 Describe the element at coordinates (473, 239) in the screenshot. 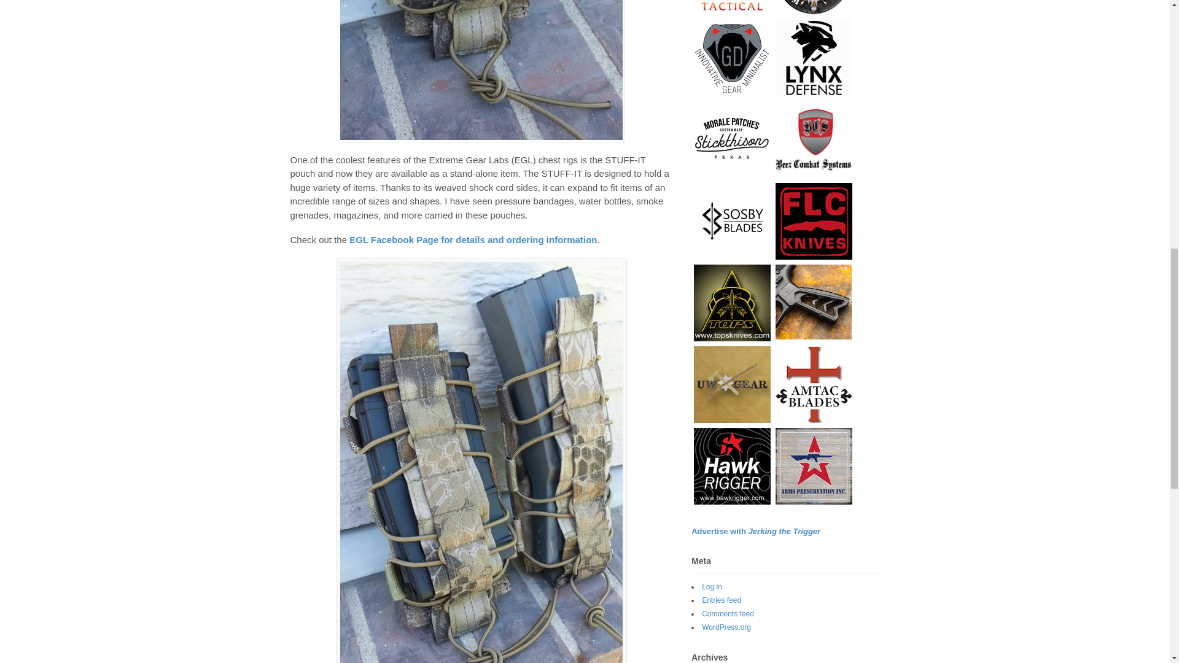

I see `EGL Facebook Page for details and ordering information` at that location.